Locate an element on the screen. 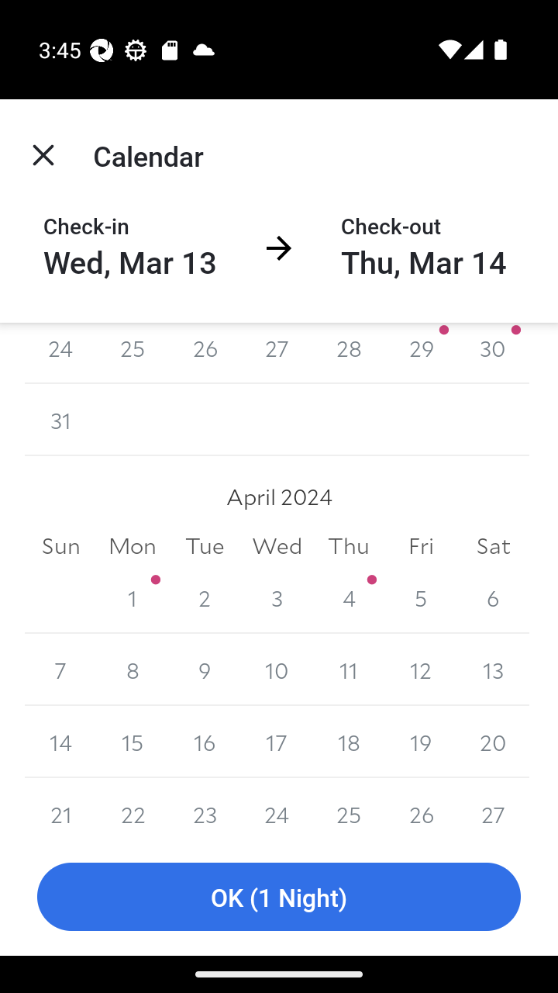 The height and width of the screenshot is (993, 558). 22 22 April 2024 is located at coordinates (133, 808).